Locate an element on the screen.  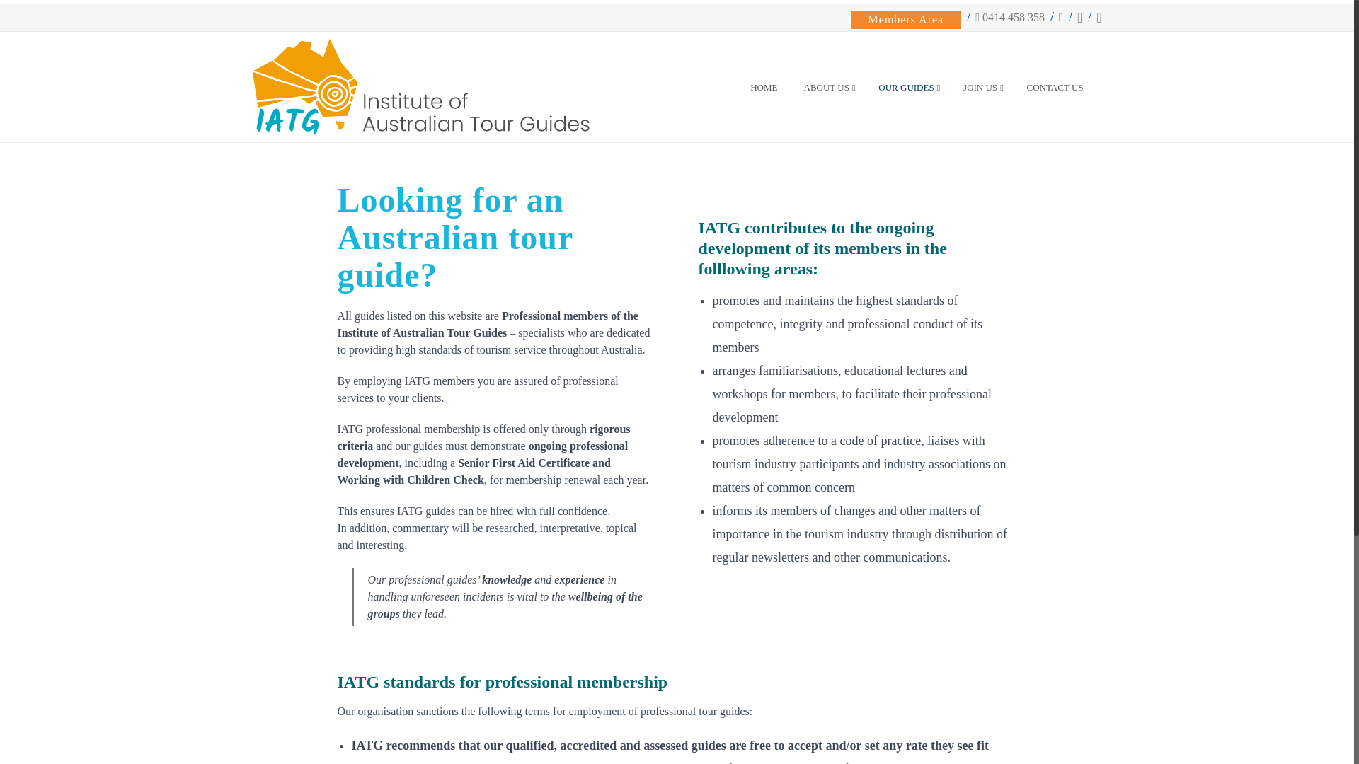
OUR GUIDES is located at coordinates (907, 86).